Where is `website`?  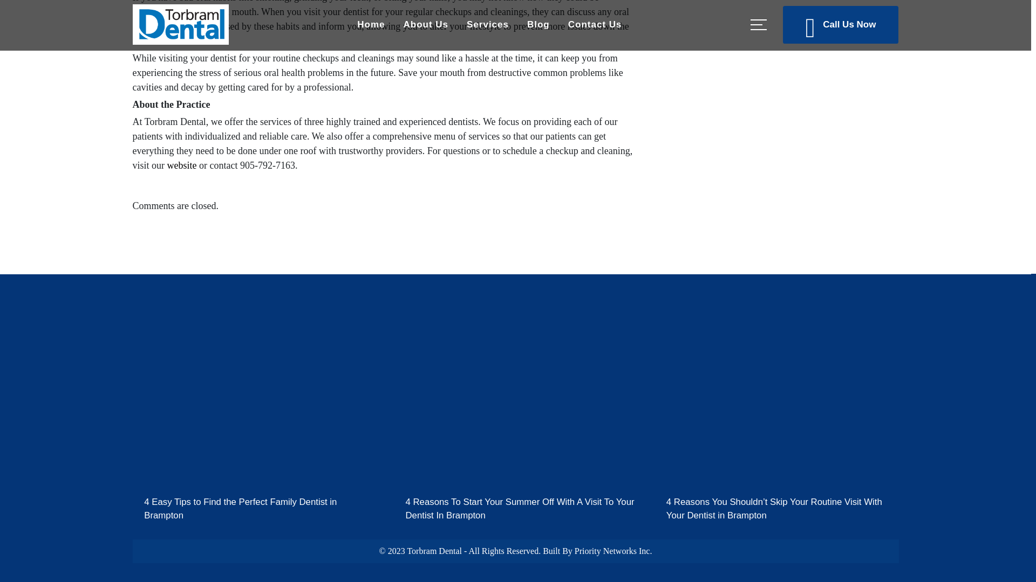 website is located at coordinates (181, 165).